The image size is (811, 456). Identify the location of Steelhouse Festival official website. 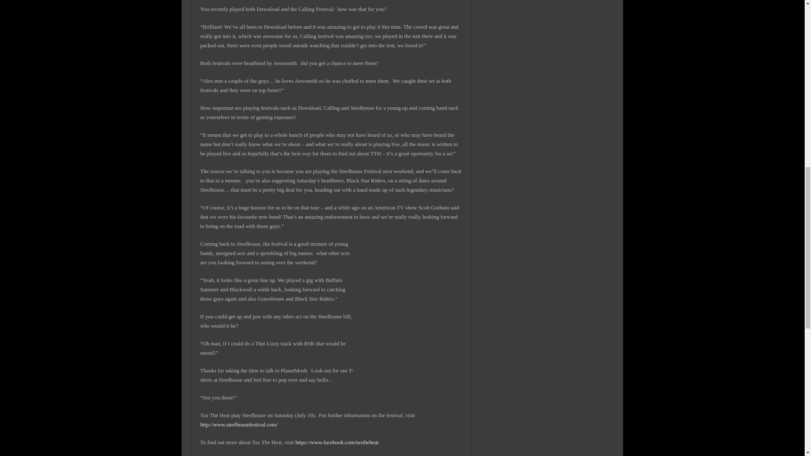
(239, 424).